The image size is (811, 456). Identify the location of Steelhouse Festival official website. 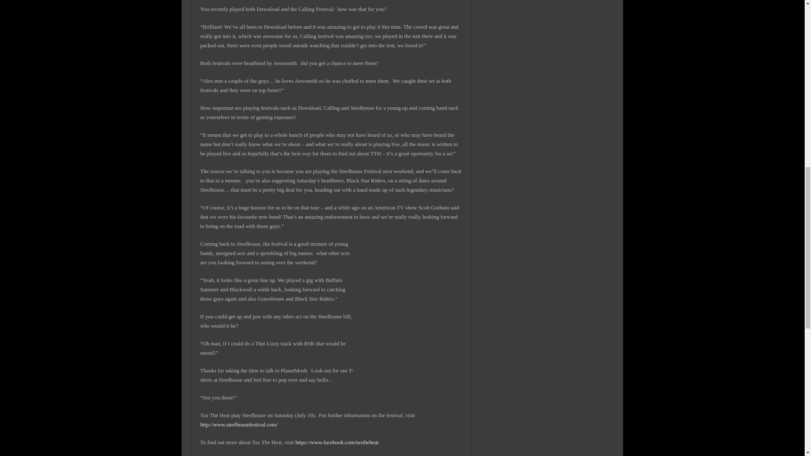
(239, 424).